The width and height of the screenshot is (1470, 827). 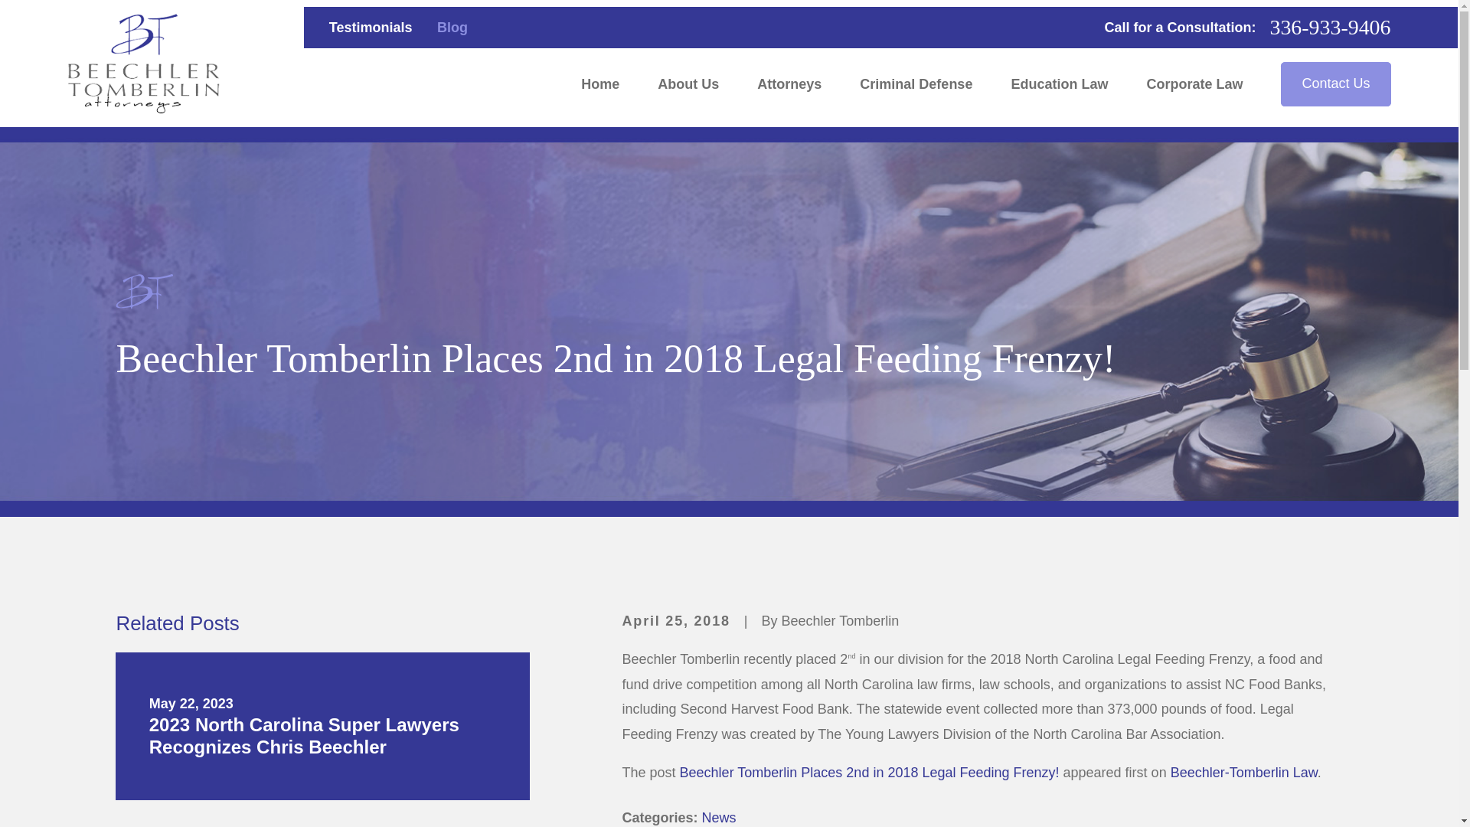 What do you see at coordinates (452, 28) in the screenshot?
I see `Blog` at bounding box center [452, 28].